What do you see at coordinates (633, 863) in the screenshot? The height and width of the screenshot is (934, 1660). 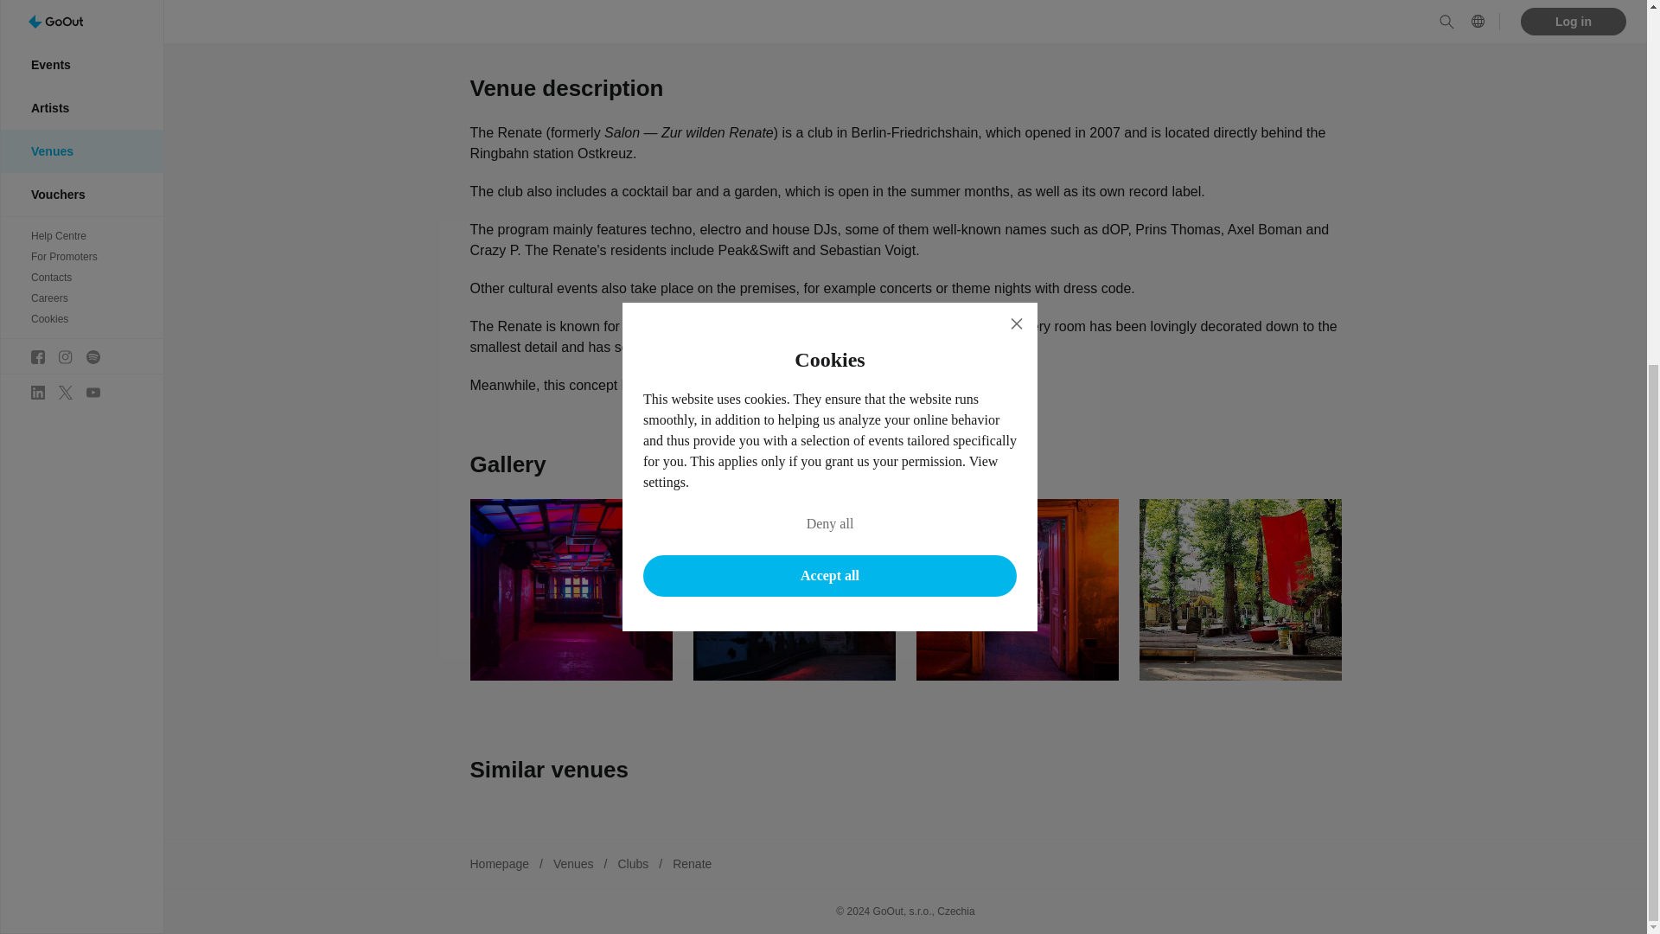 I see `Clubs` at bounding box center [633, 863].